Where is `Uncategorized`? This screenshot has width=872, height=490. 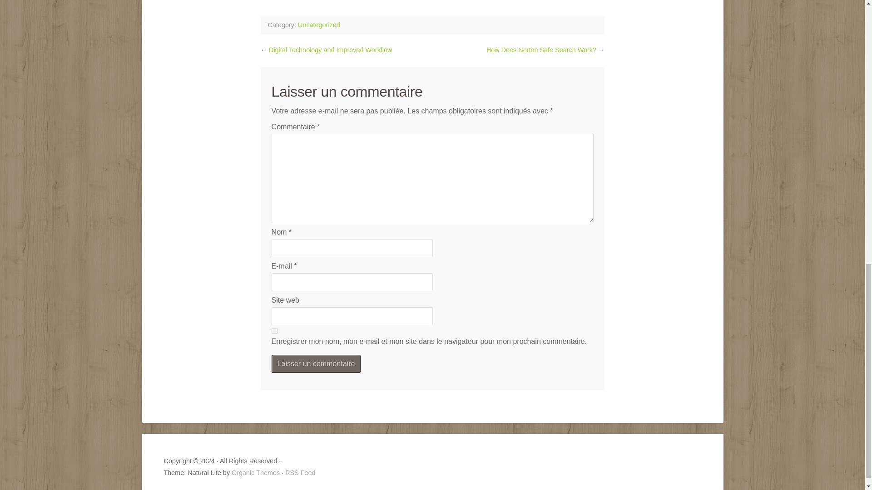
Uncategorized is located at coordinates (319, 24).